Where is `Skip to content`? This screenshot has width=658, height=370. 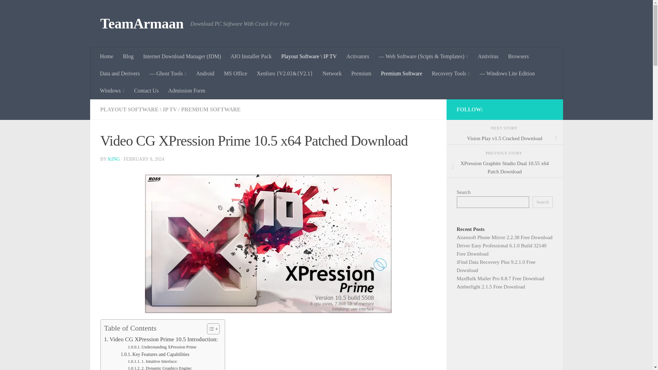
Skip to content is located at coordinates (27, 9).